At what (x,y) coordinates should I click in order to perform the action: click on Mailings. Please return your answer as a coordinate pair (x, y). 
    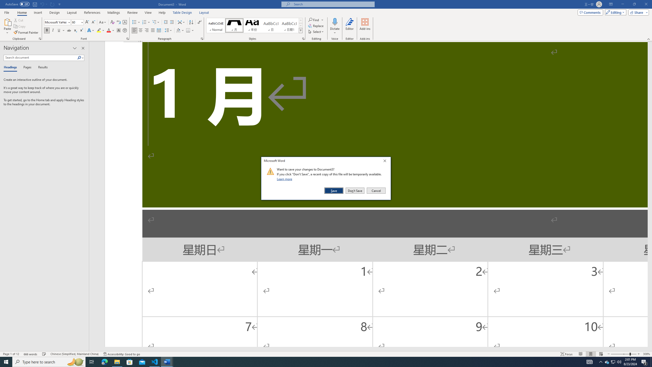
    Looking at the image, I should click on (114, 12).